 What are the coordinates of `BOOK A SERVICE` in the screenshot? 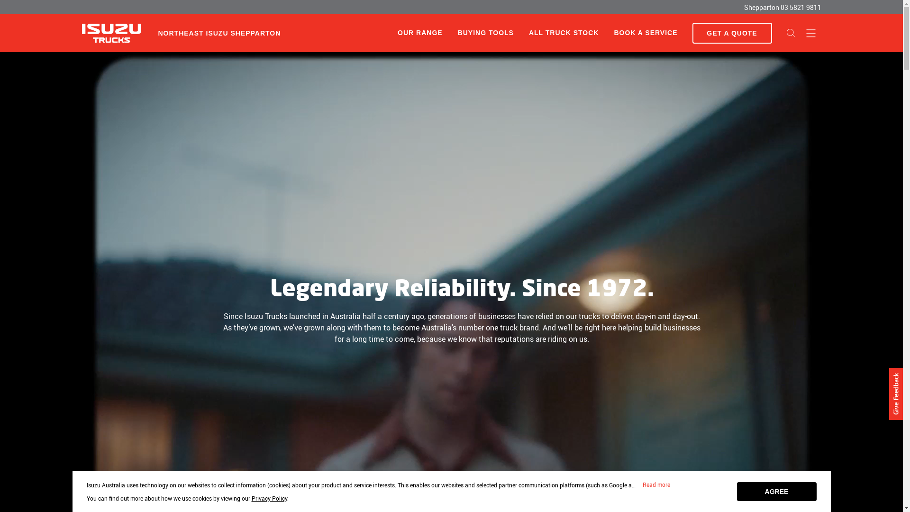 It's located at (646, 33).